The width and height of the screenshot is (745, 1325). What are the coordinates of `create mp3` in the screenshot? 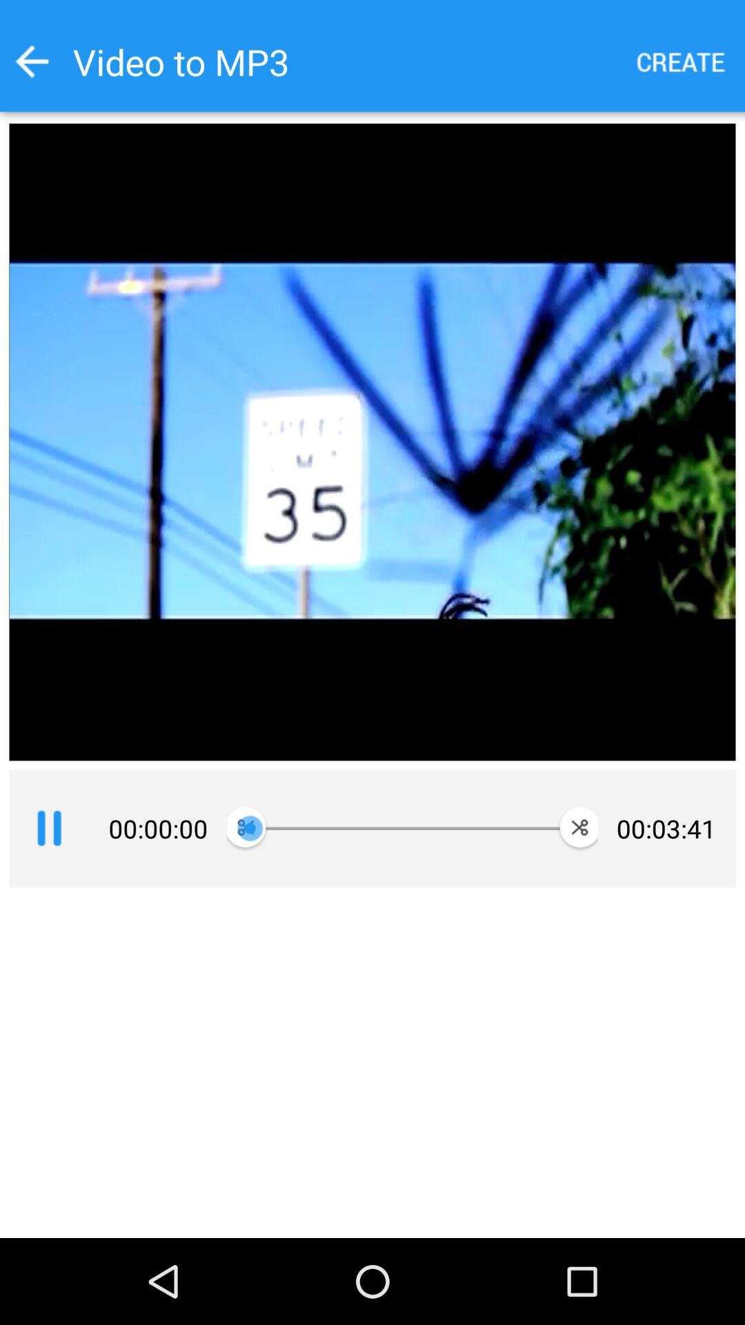 It's located at (682, 62).